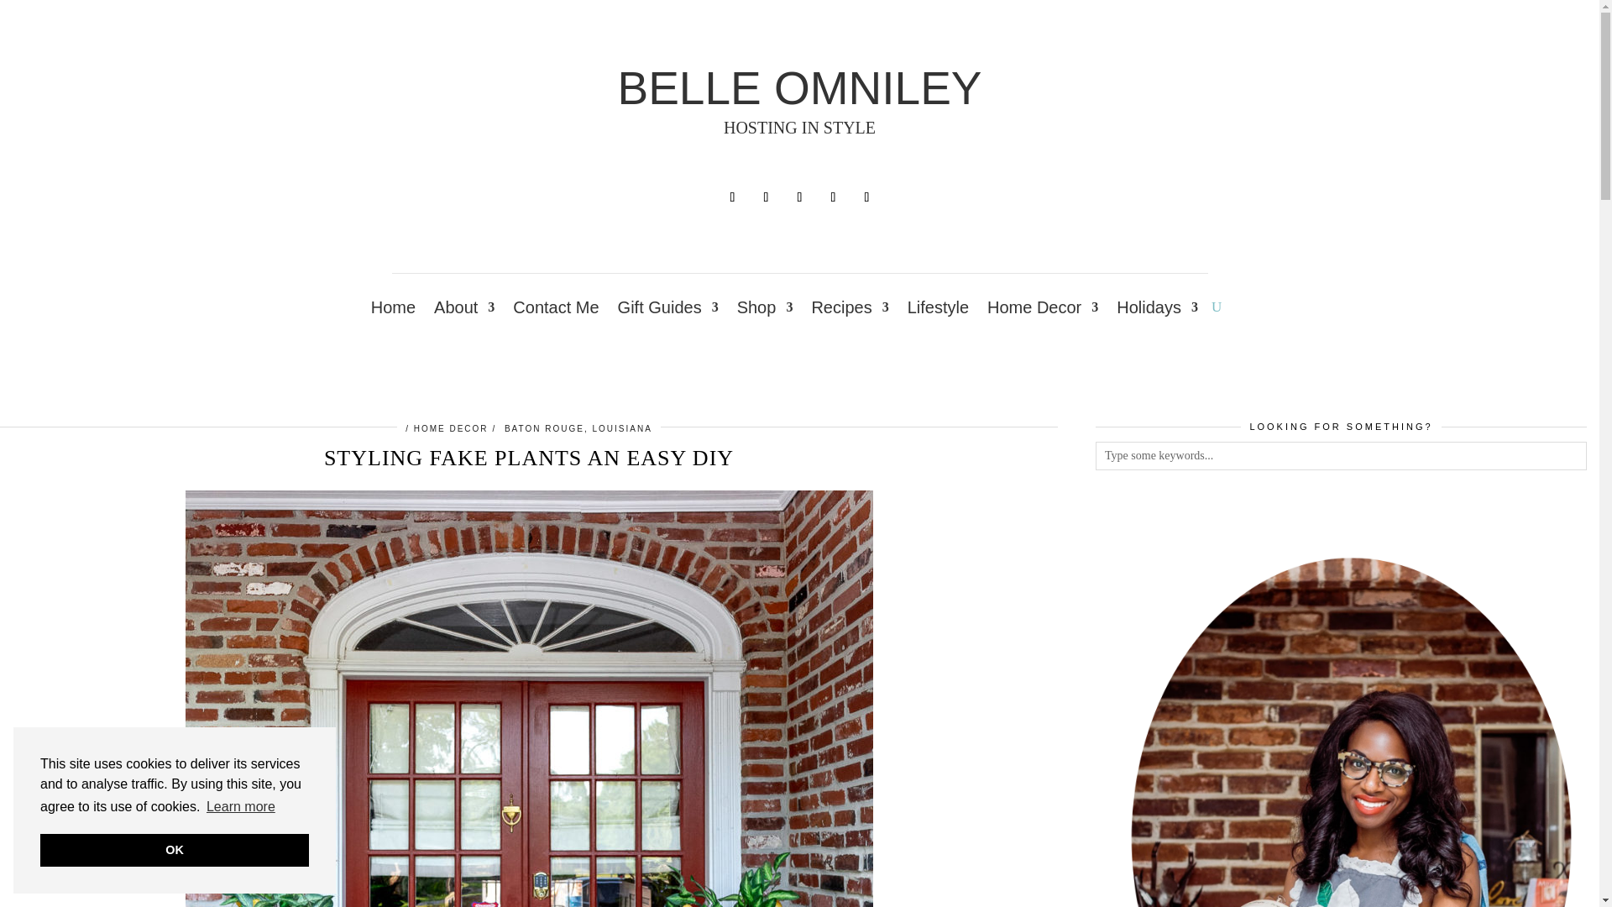 This screenshot has height=907, width=1612. What do you see at coordinates (833, 197) in the screenshot?
I see `Follow on Amazon` at bounding box center [833, 197].